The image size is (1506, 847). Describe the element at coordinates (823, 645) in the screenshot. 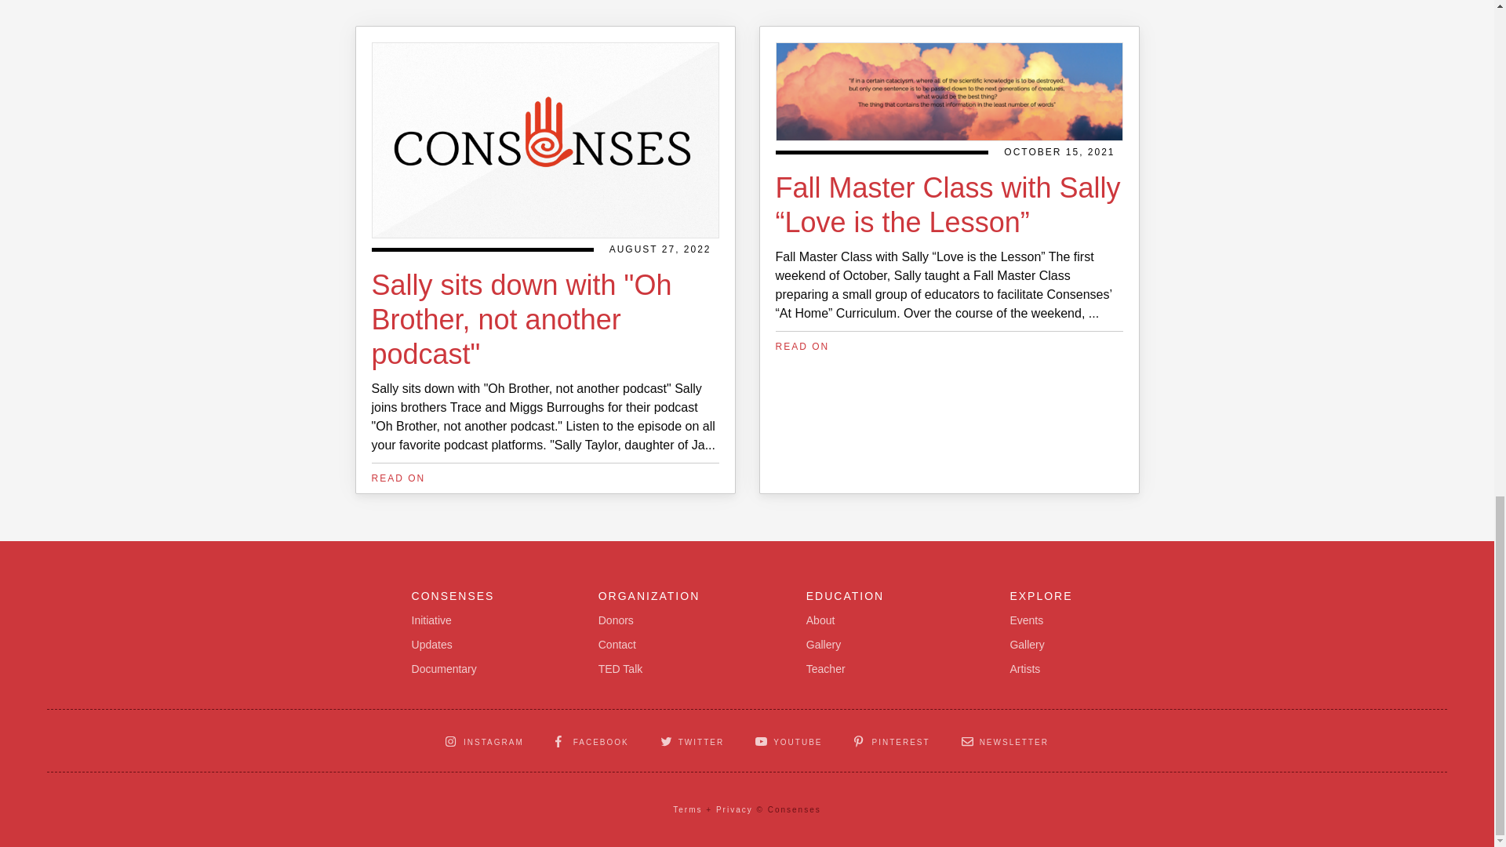

I see `Gallery` at that location.